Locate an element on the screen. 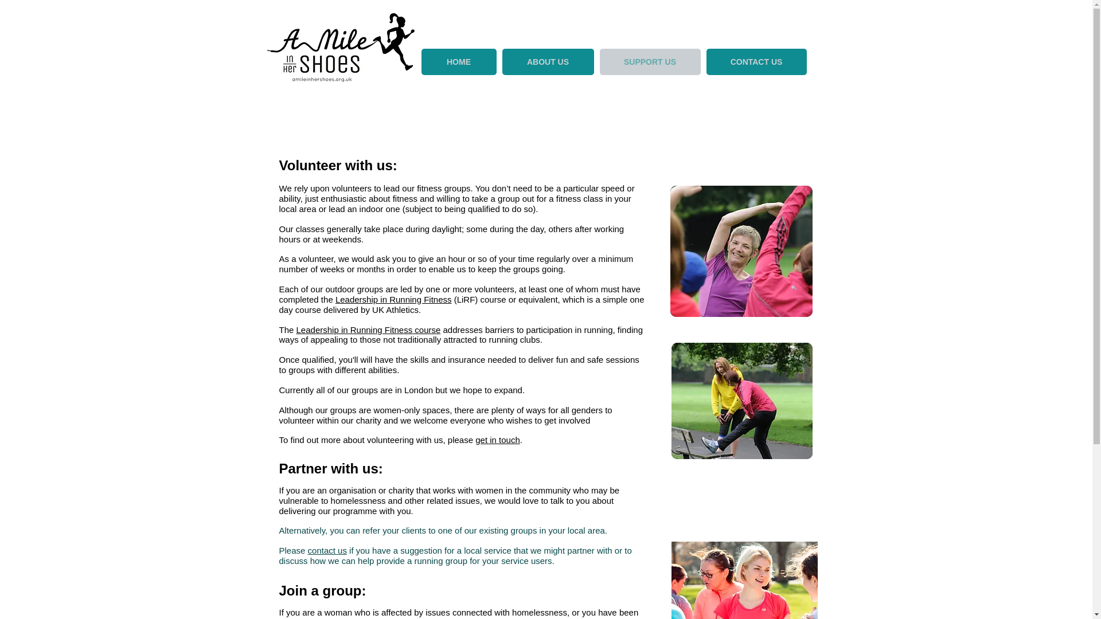  SUPPORT US is located at coordinates (650, 62).